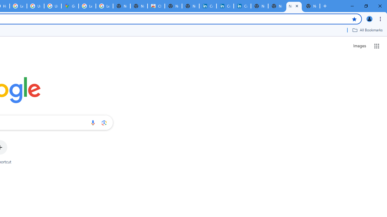 This screenshot has width=387, height=217. Describe the element at coordinates (208, 6) in the screenshot. I see `Cookie Policy | LinkedIn` at that location.